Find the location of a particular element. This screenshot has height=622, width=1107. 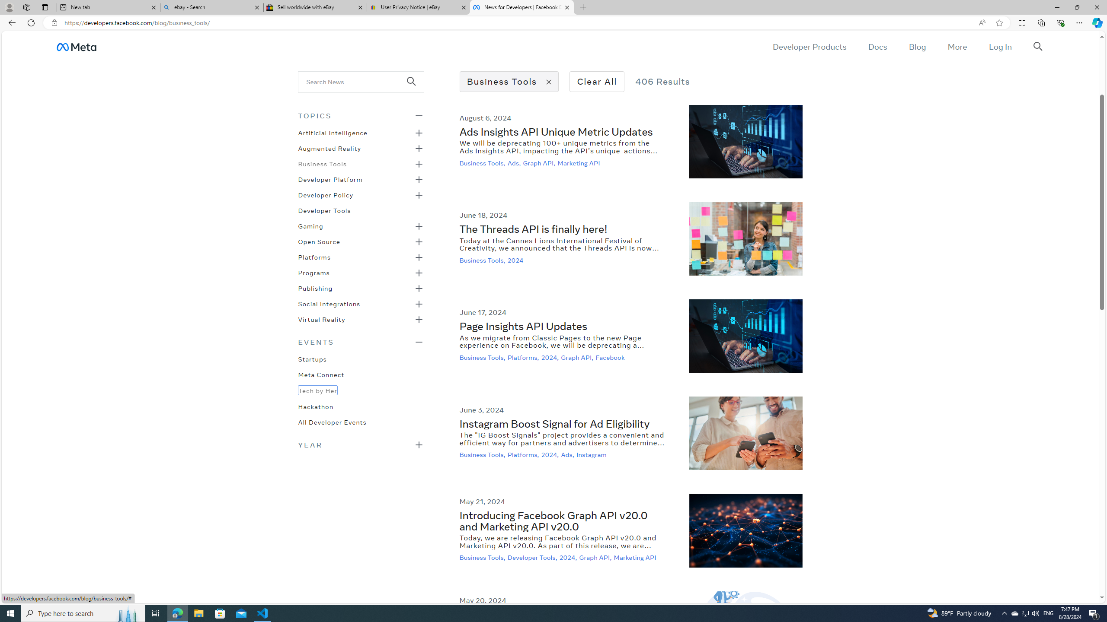

Gaming is located at coordinates (310, 225).